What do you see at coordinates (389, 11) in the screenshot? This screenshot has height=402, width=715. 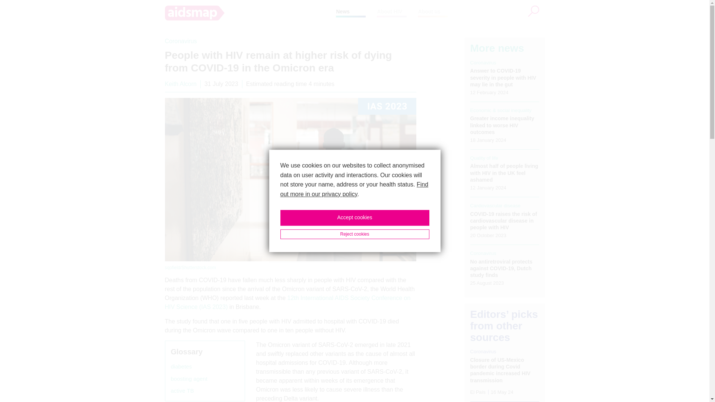 I see `About HIV` at bounding box center [389, 11].